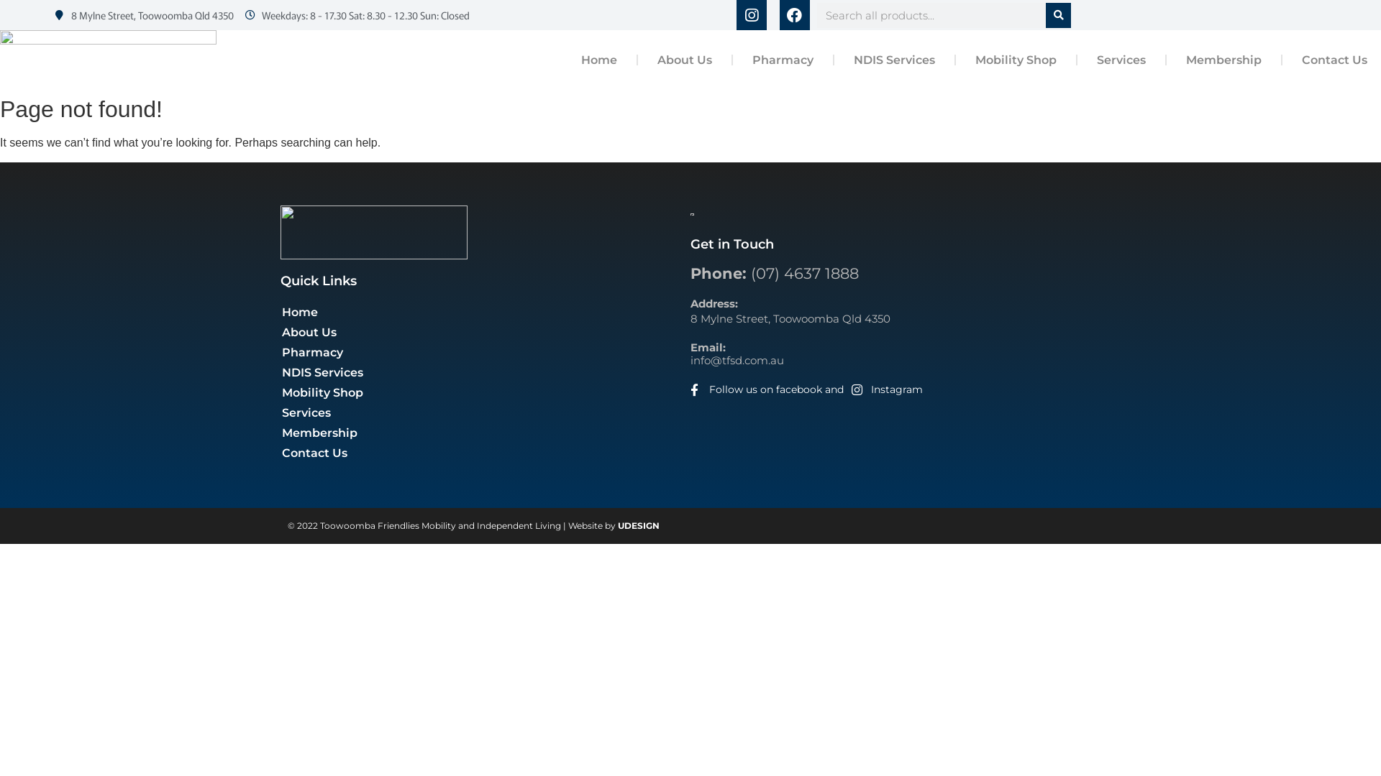 Image resolution: width=1381 pixels, height=776 pixels. Describe the element at coordinates (1016, 60) in the screenshot. I see `Mobility Shop` at that location.